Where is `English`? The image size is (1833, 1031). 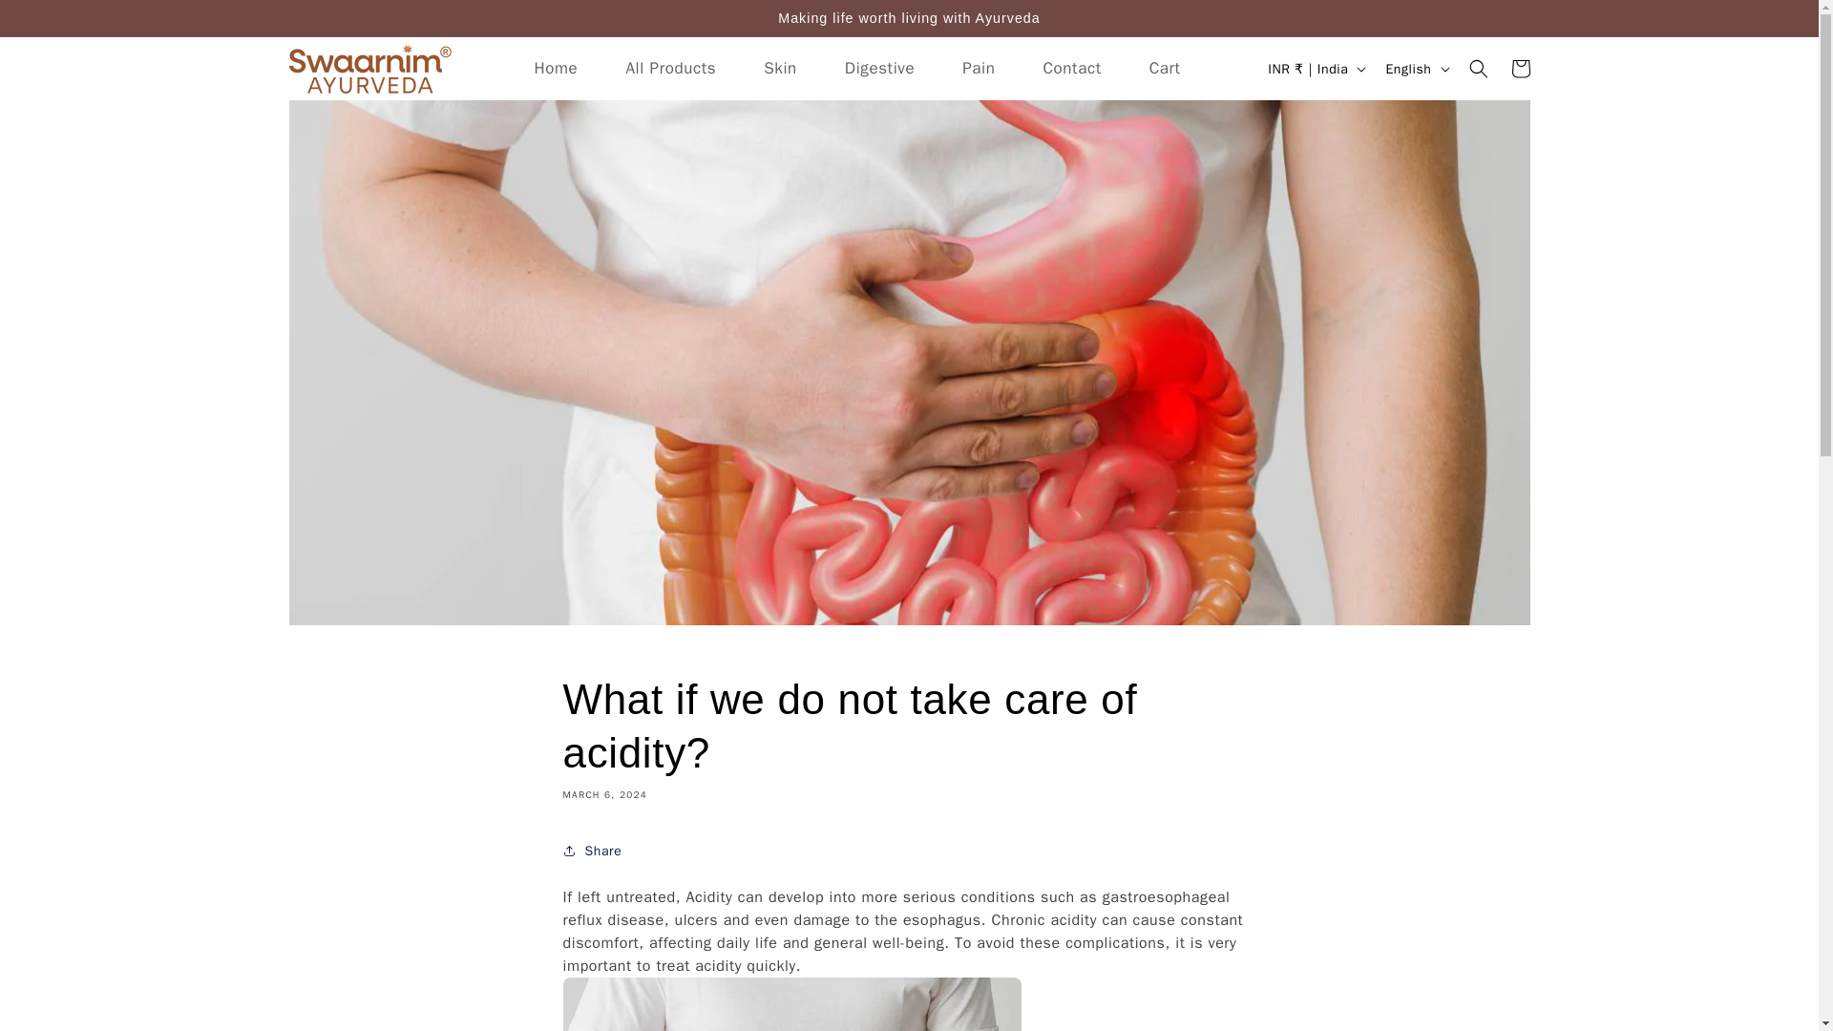
English is located at coordinates (1415, 68).